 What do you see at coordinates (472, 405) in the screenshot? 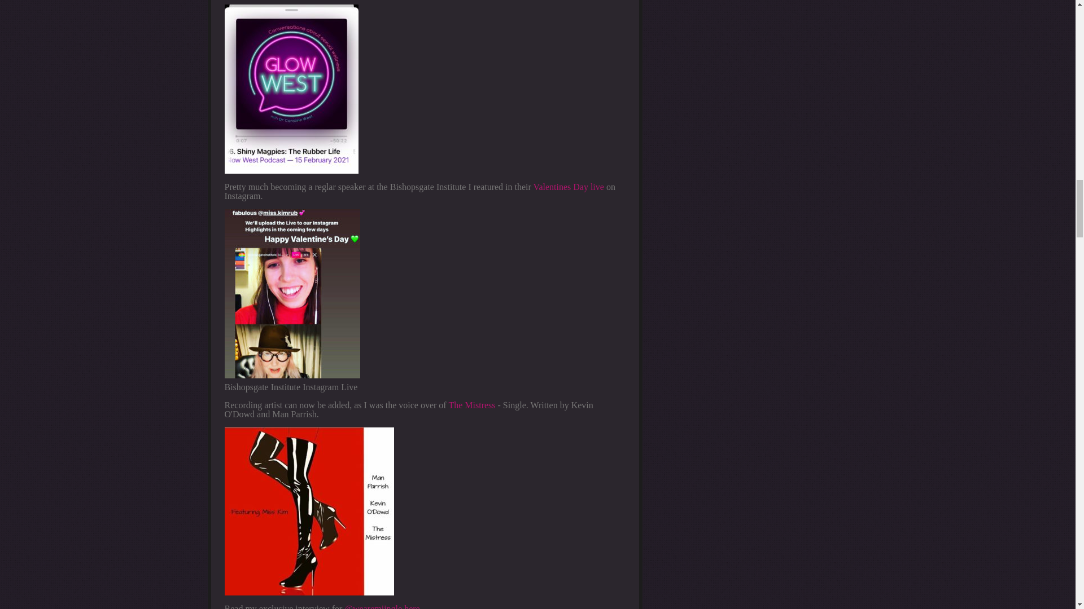
I see `The Mistress` at bounding box center [472, 405].